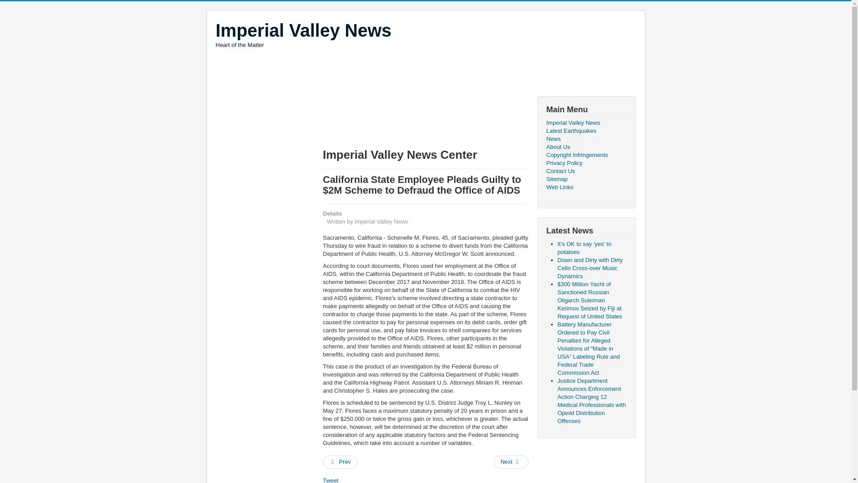 The height and width of the screenshot is (483, 858). I want to click on Web Links, so click(303, 34).